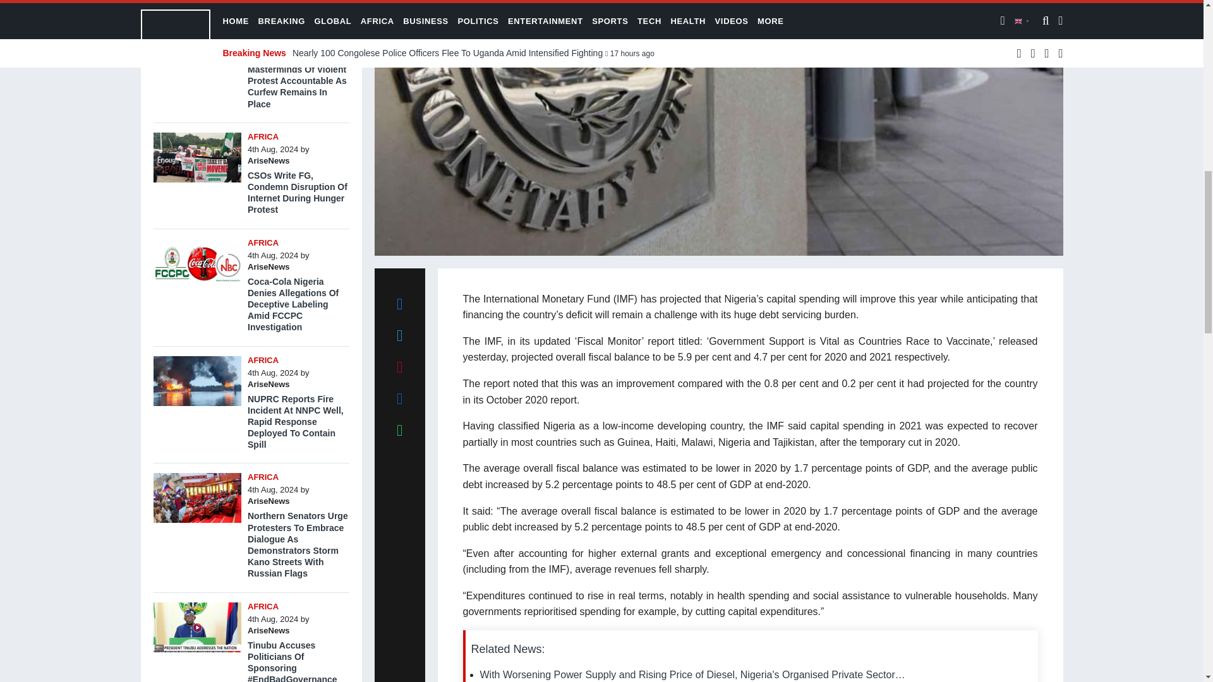 The width and height of the screenshot is (1213, 682). Describe the element at coordinates (263, 8) in the screenshot. I see `AFRICA` at that location.